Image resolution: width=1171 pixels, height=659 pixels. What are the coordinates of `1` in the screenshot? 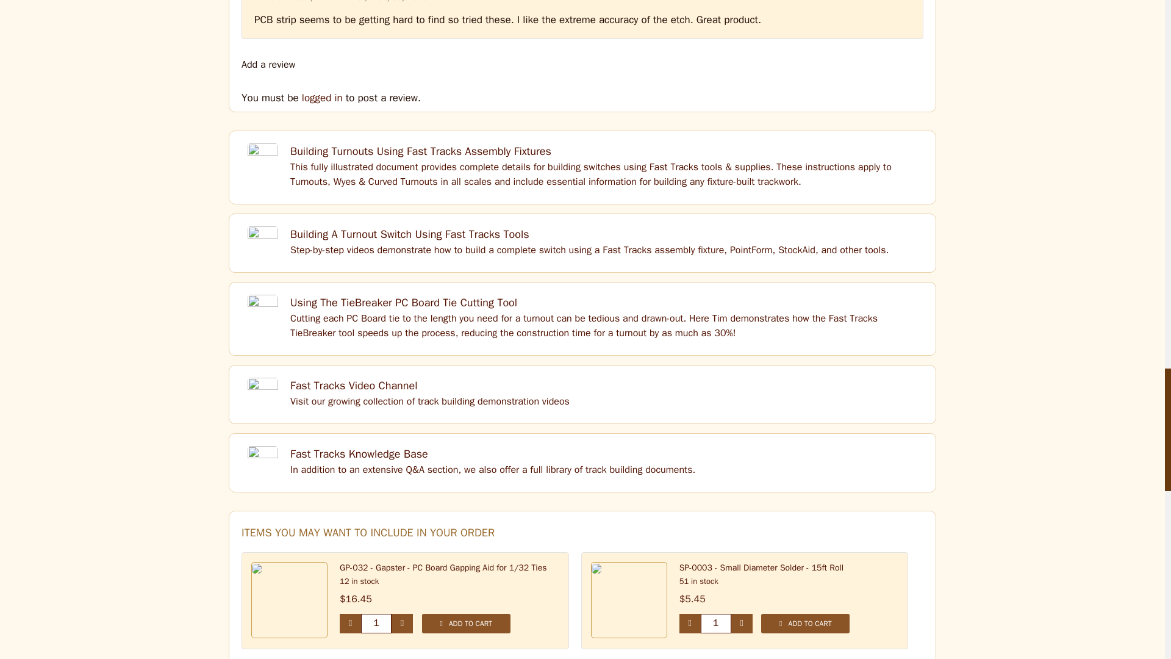 It's located at (715, 623).